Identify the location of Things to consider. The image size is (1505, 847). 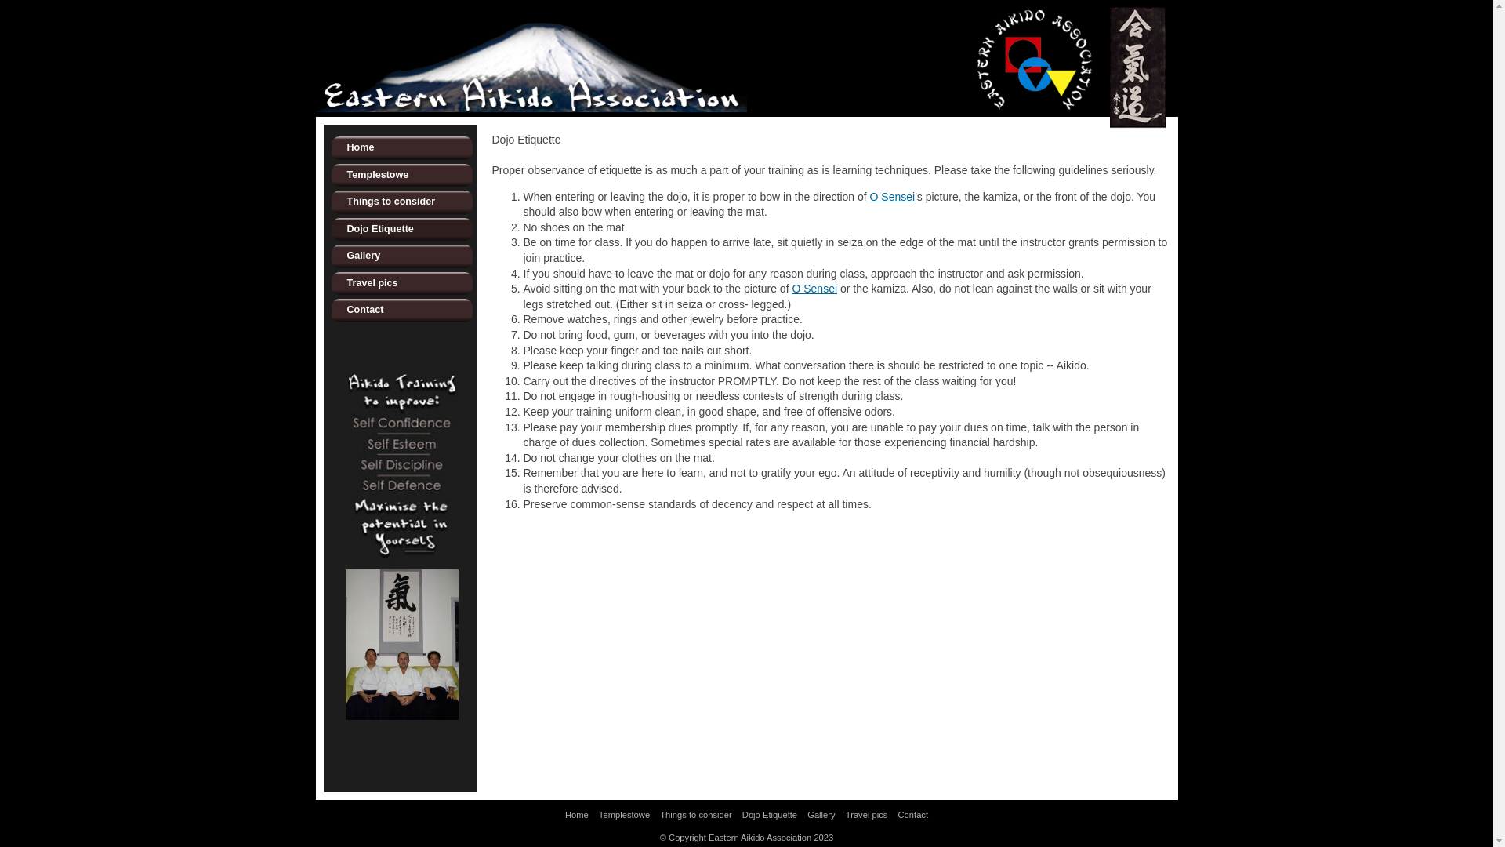
(696, 816).